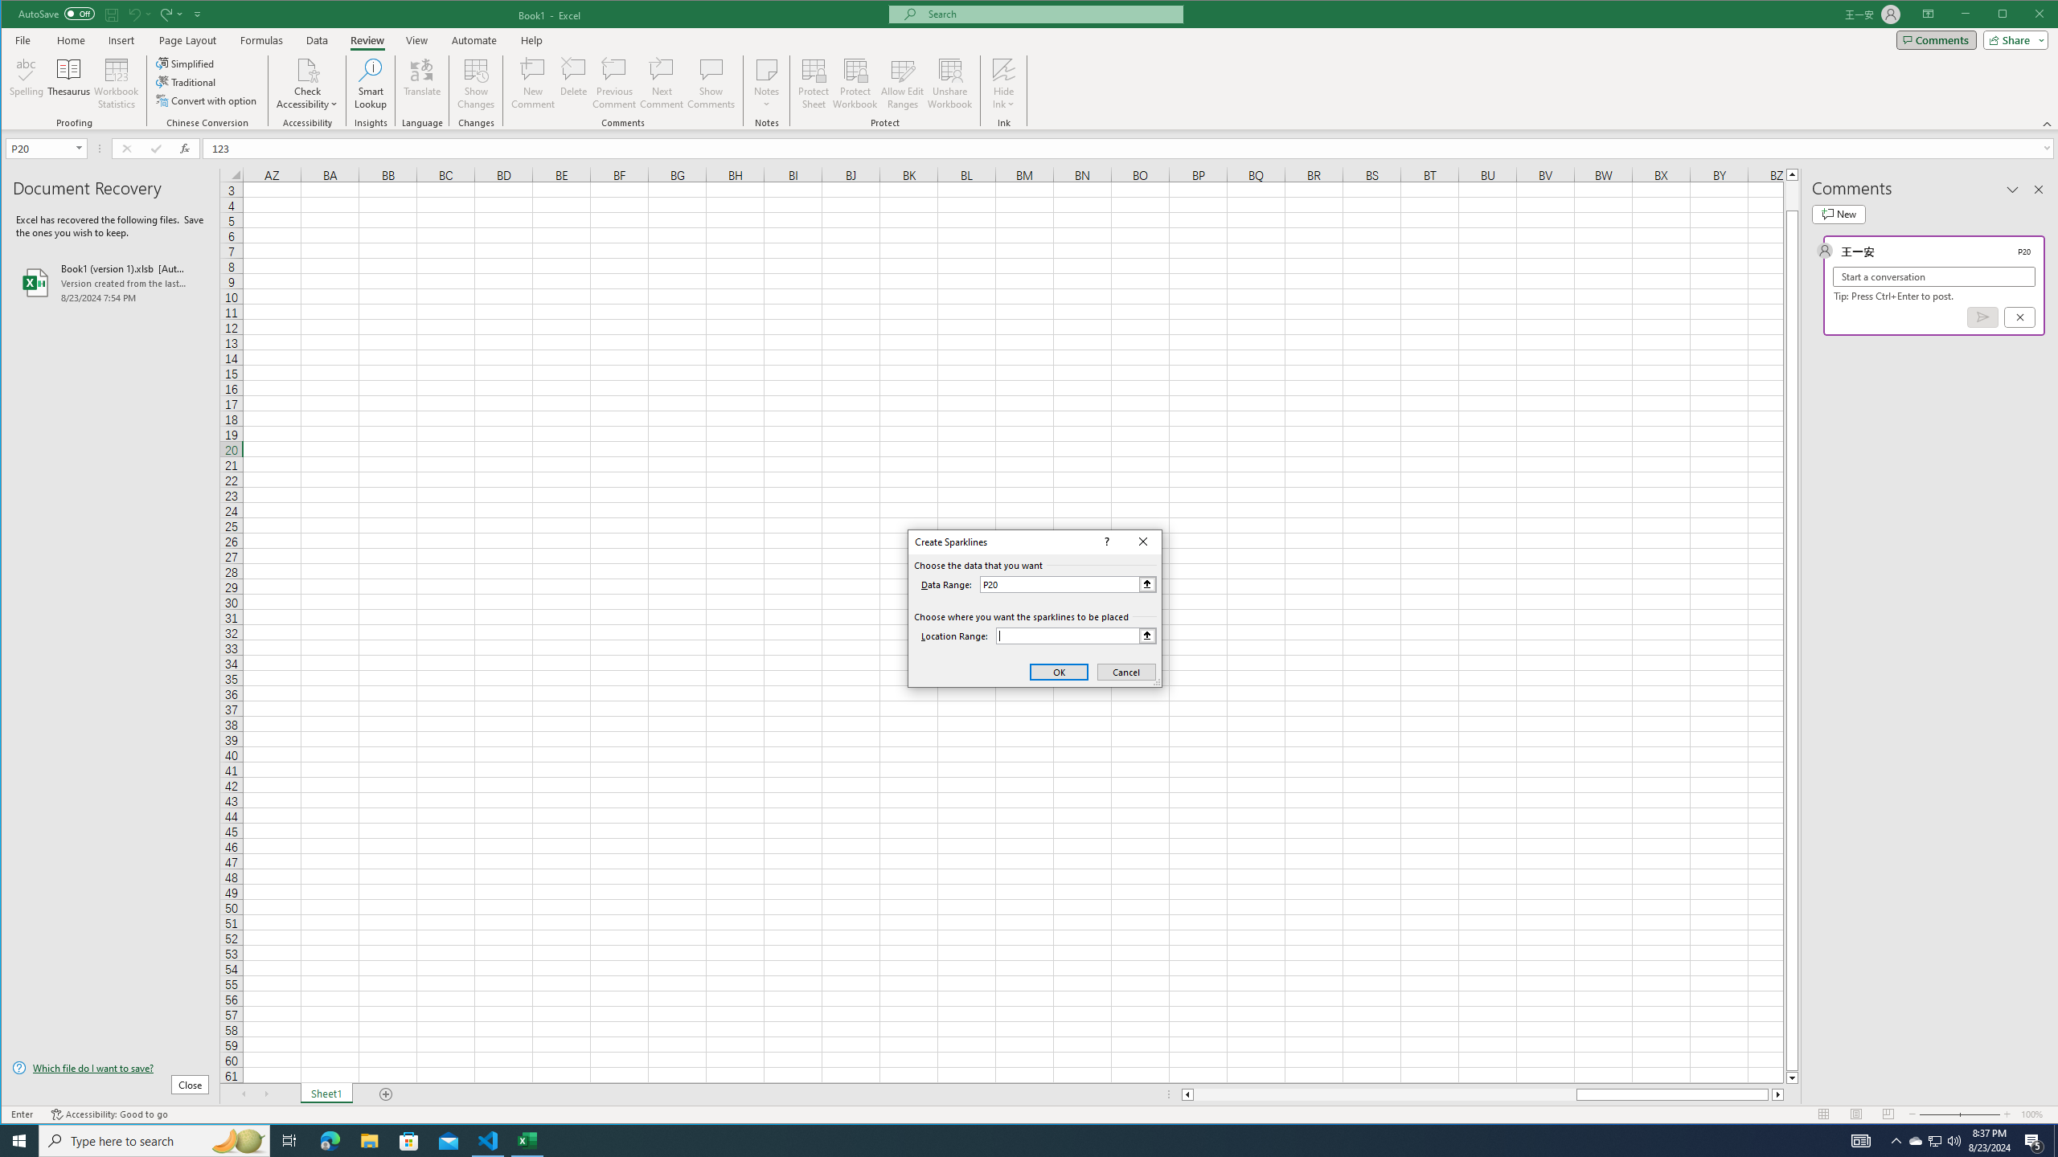 This screenshot has height=1157, width=2058. I want to click on AutomationID: 4105, so click(1861, 1141).